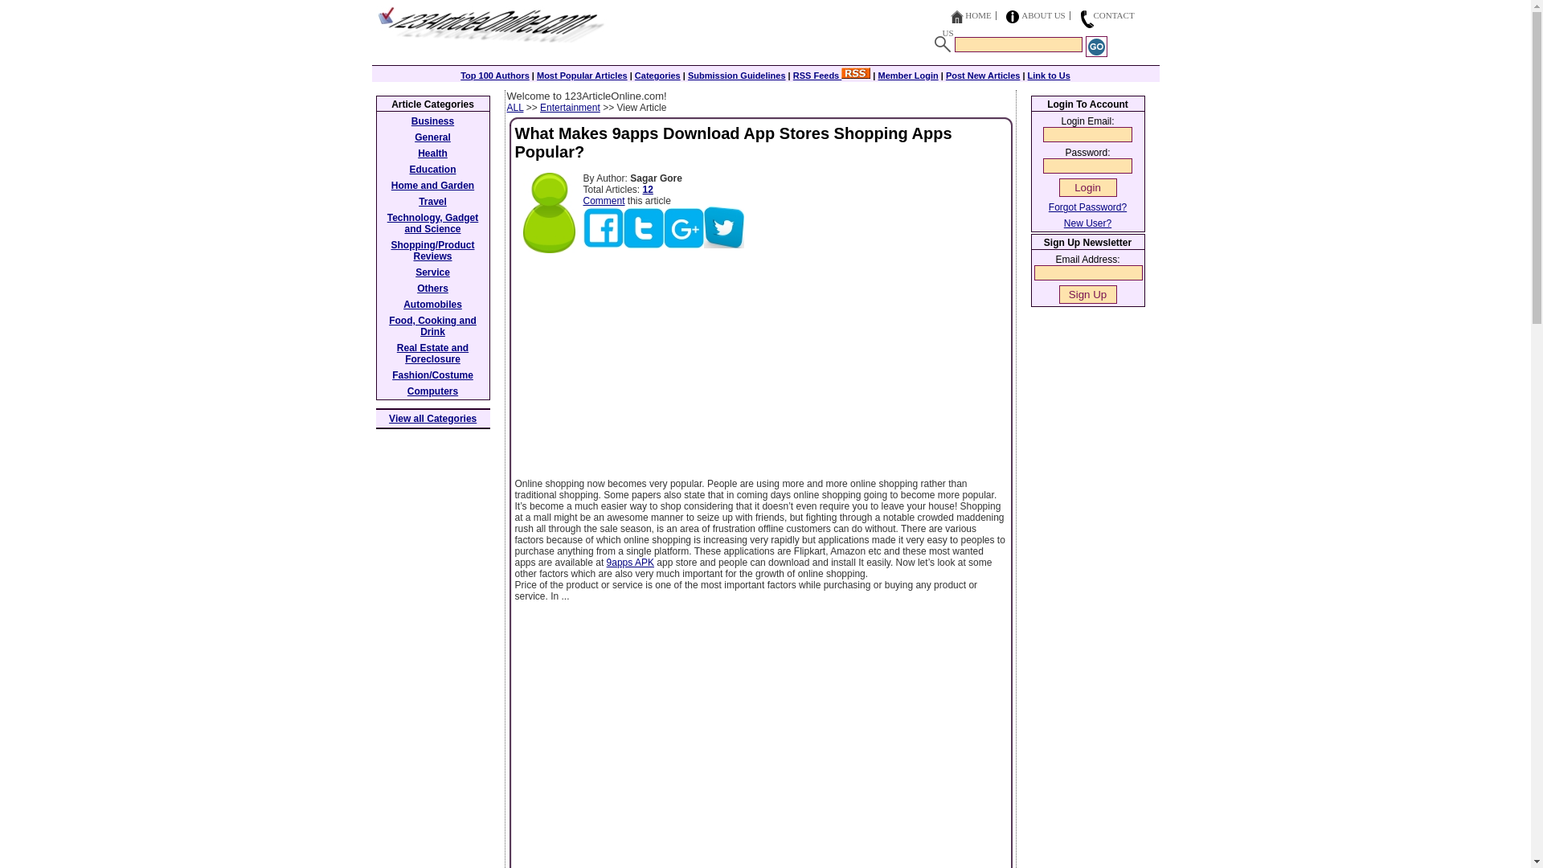  Describe the element at coordinates (582, 76) in the screenshot. I see `Most Popular Articles` at that location.